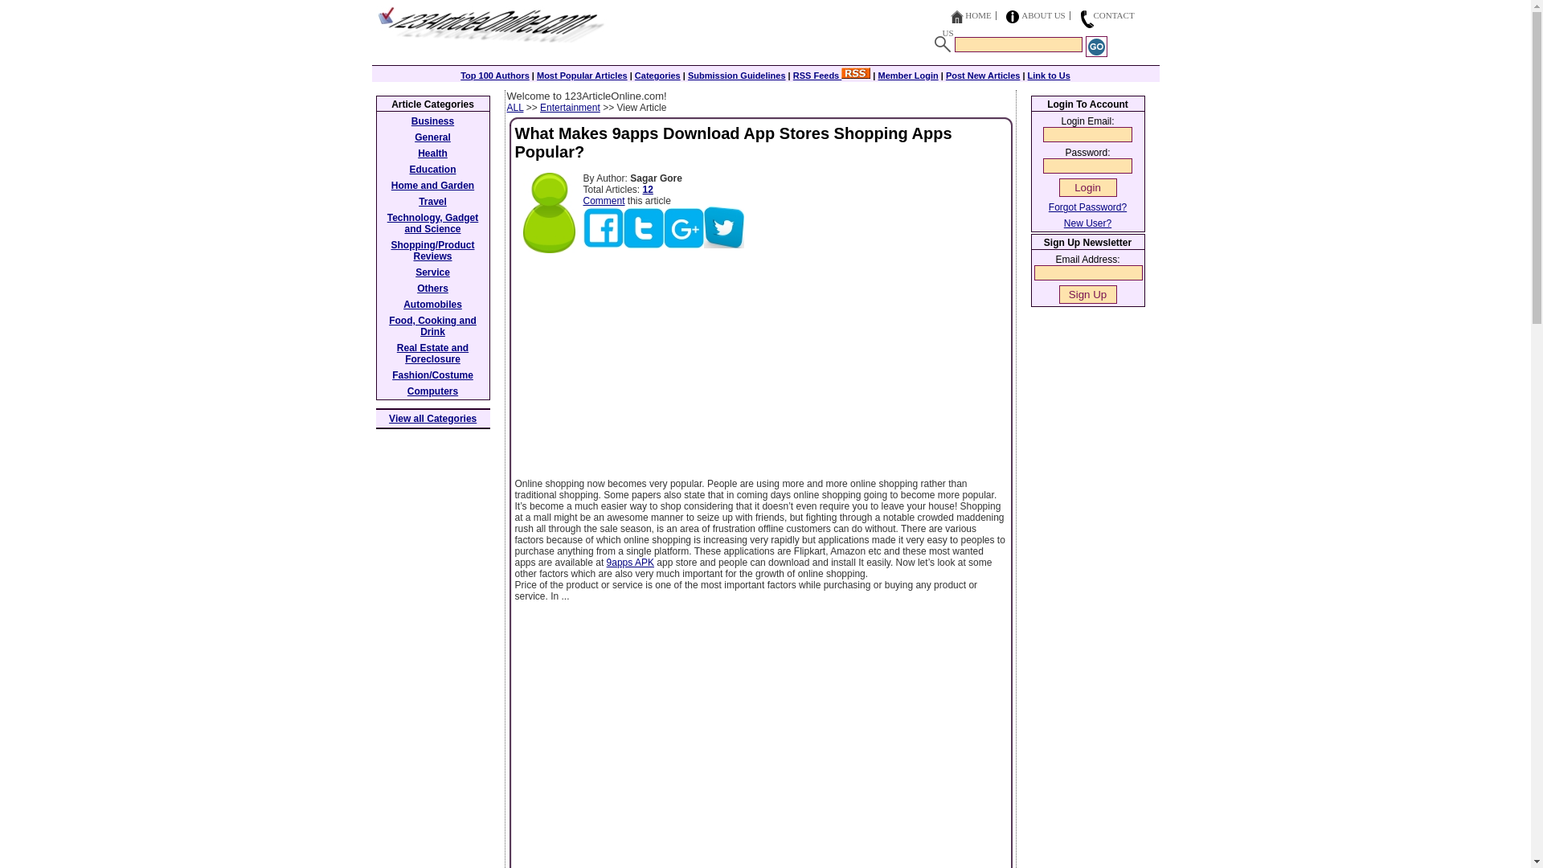  Describe the element at coordinates (582, 76) in the screenshot. I see `Most Popular Articles` at that location.